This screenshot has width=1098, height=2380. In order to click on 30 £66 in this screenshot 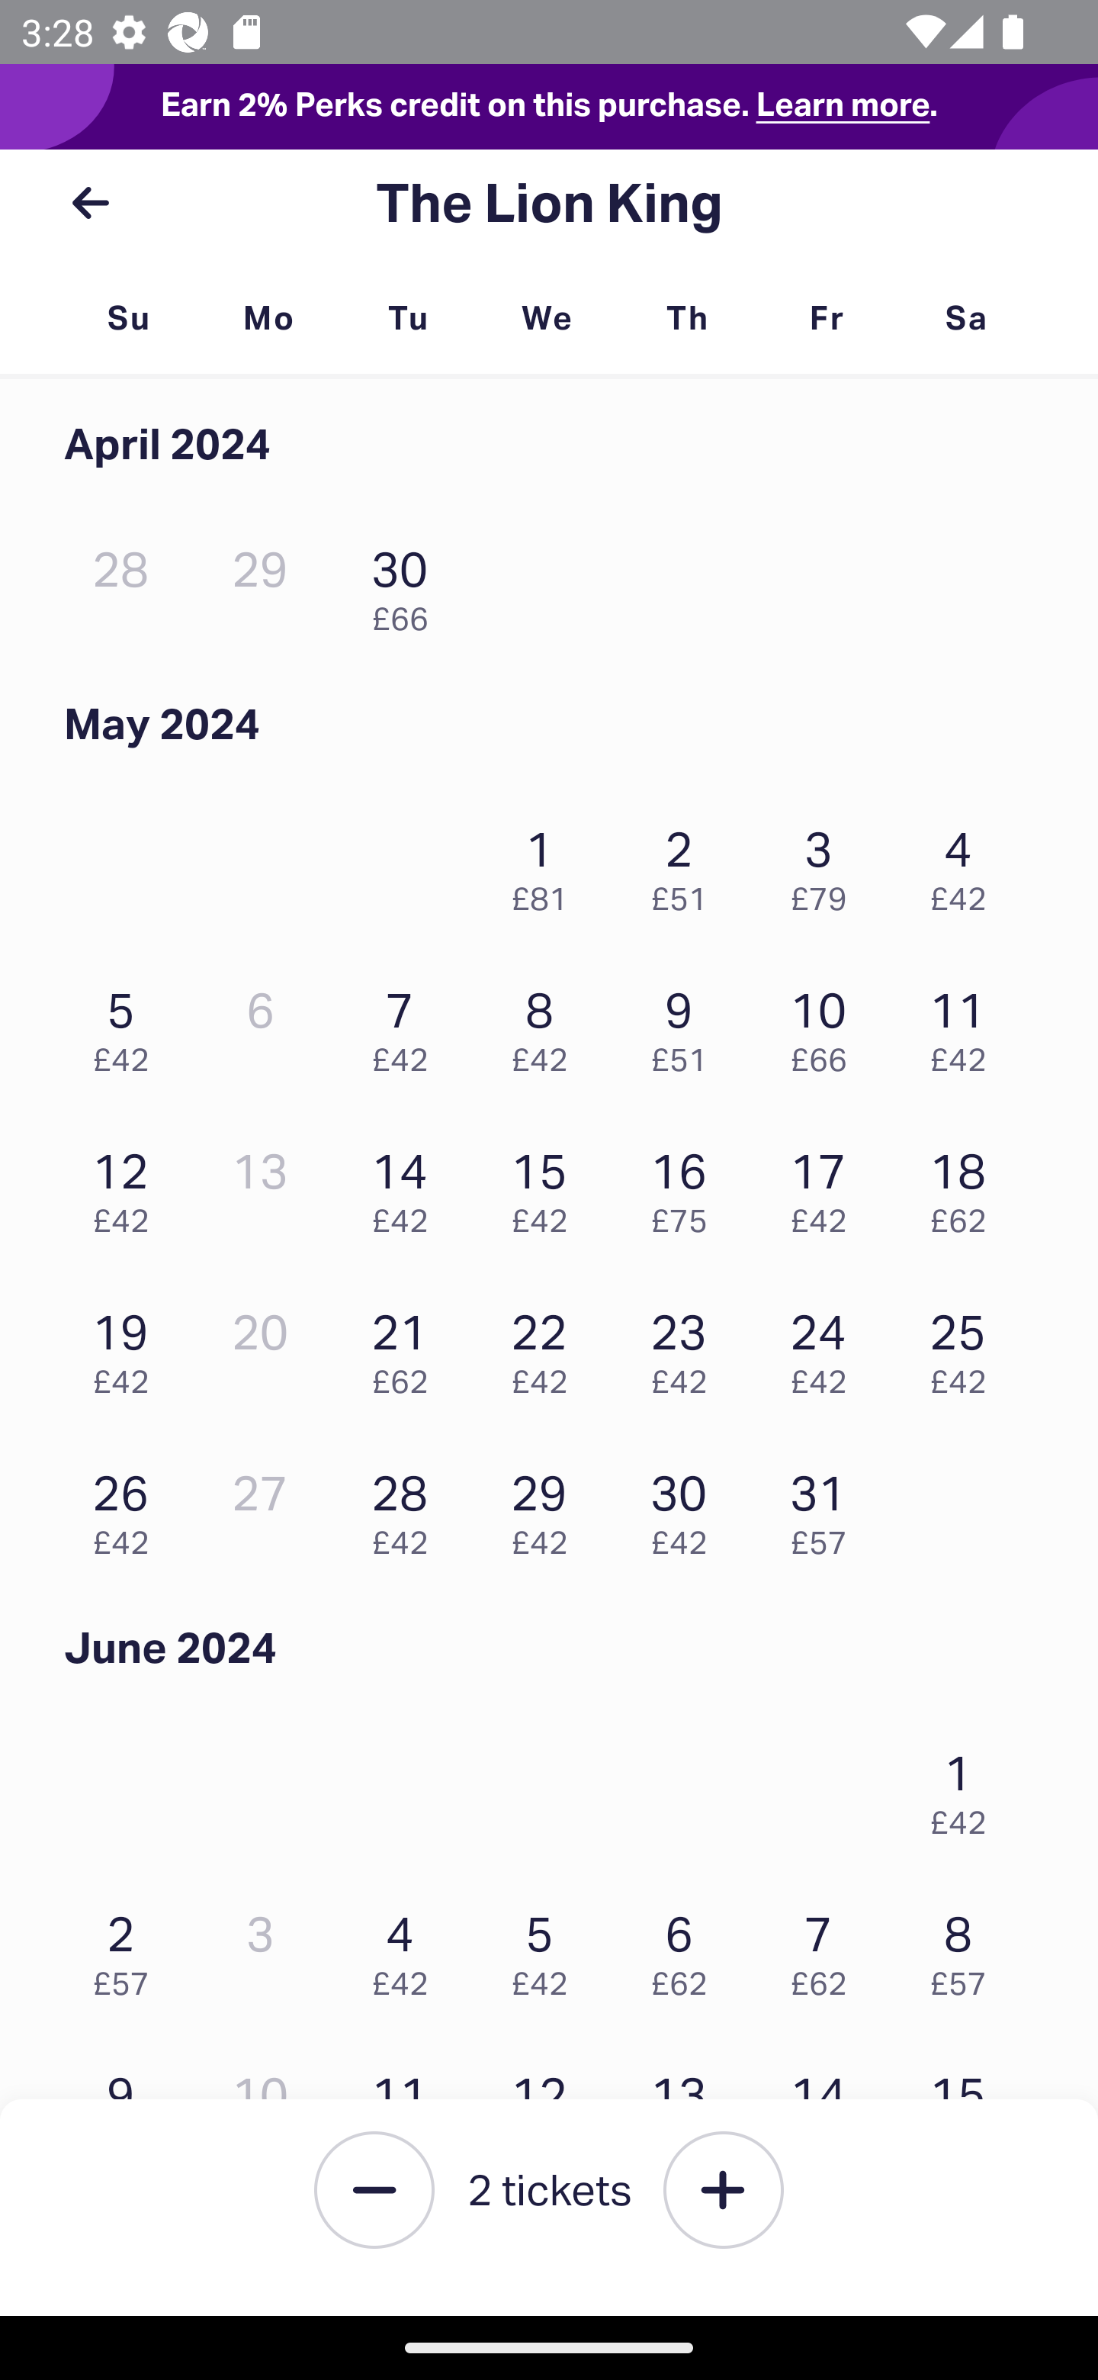, I will do `click(407, 584)`.